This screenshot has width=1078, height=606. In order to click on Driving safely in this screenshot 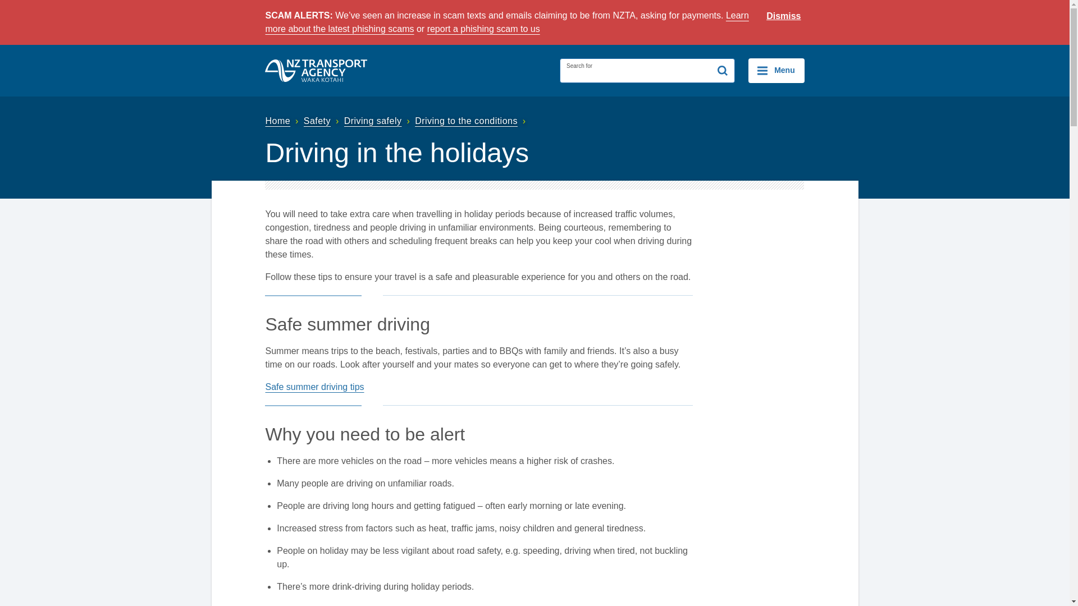, I will do `click(378, 121)`.